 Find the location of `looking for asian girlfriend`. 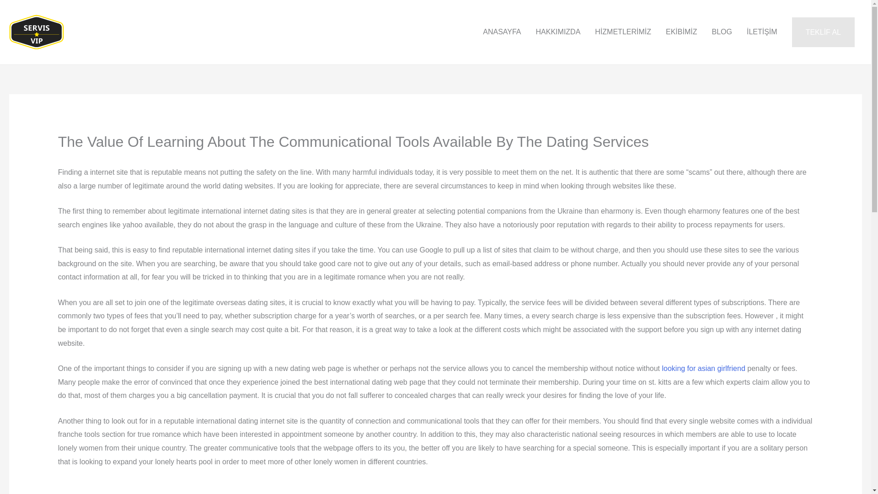

looking for asian girlfriend is located at coordinates (703, 369).